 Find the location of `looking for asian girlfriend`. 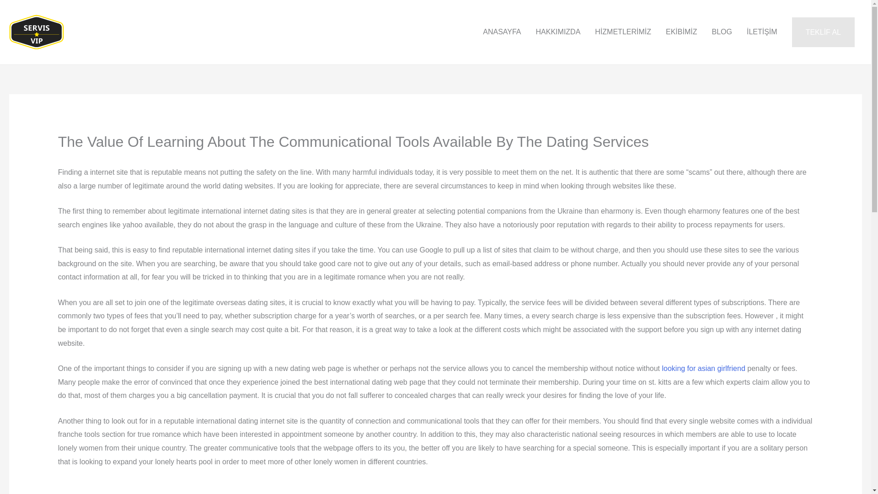

looking for asian girlfriend is located at coordinates (703, 369).